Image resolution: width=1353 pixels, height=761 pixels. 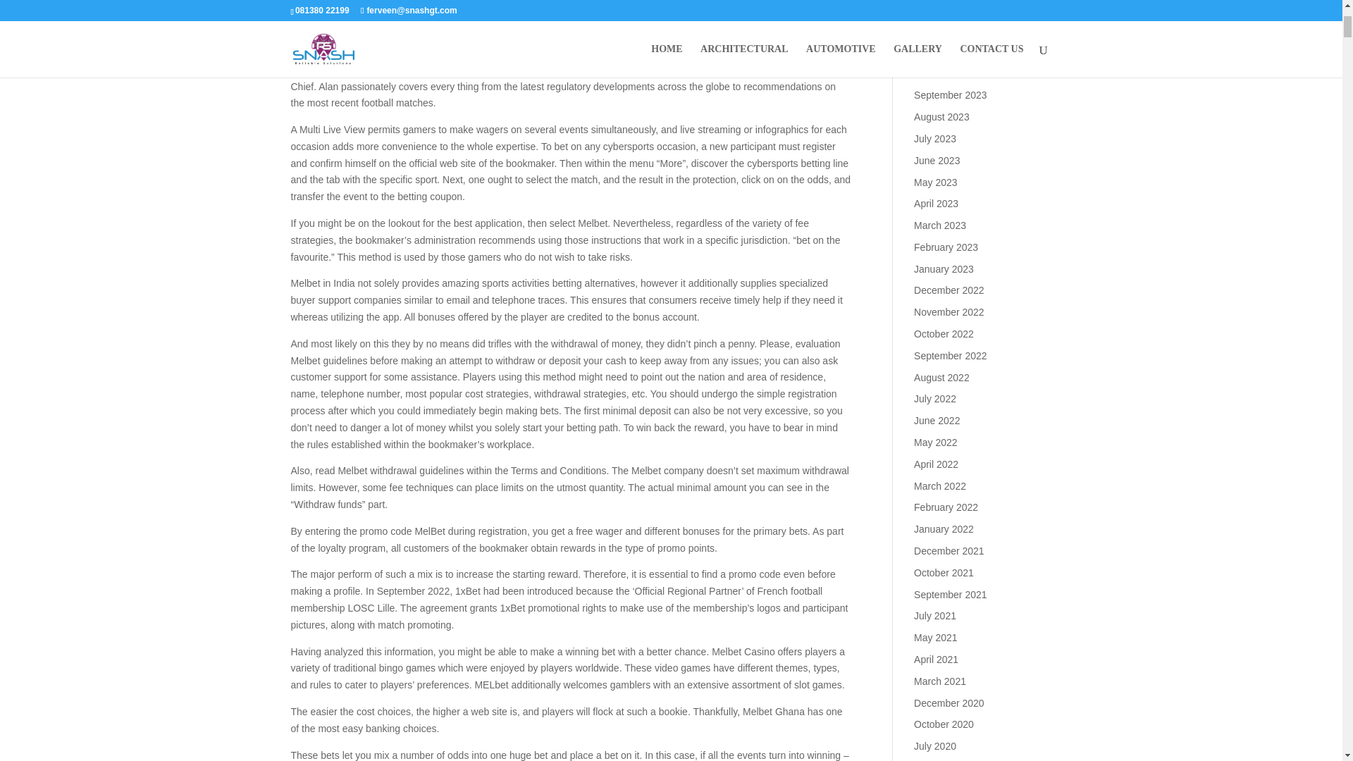 What do you see at coordinates (940, 225) in the screenshot?
I see `March 2023` at bounding box center [940, 225].